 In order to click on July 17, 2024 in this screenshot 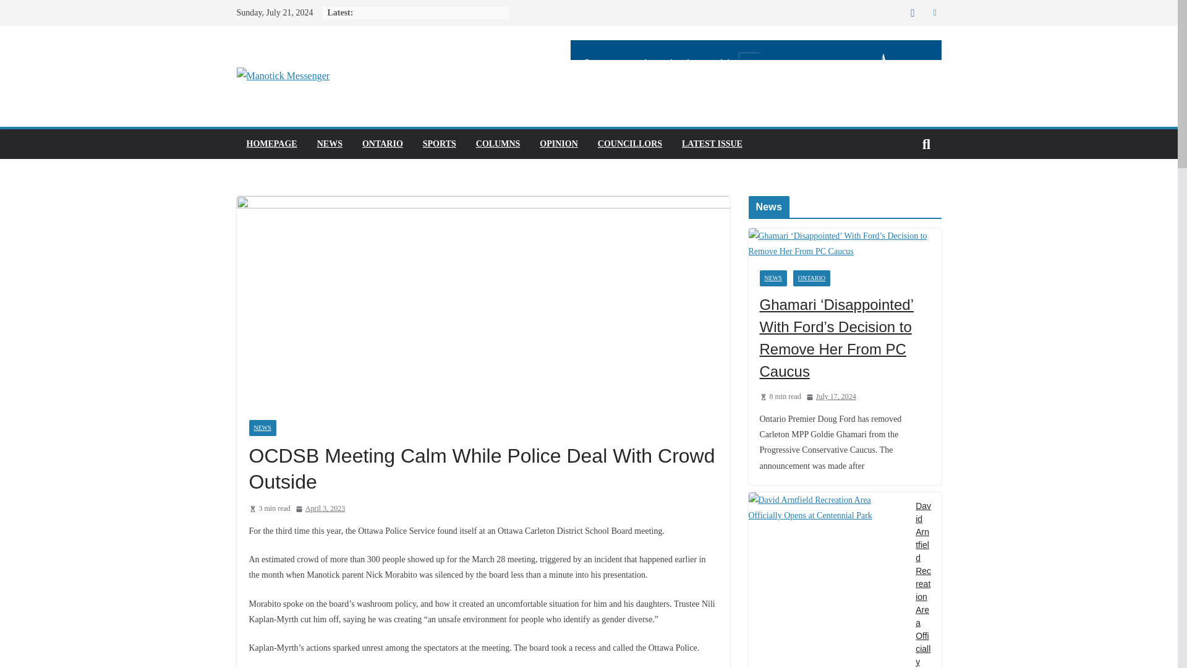, I will do `click(831, 397)`.